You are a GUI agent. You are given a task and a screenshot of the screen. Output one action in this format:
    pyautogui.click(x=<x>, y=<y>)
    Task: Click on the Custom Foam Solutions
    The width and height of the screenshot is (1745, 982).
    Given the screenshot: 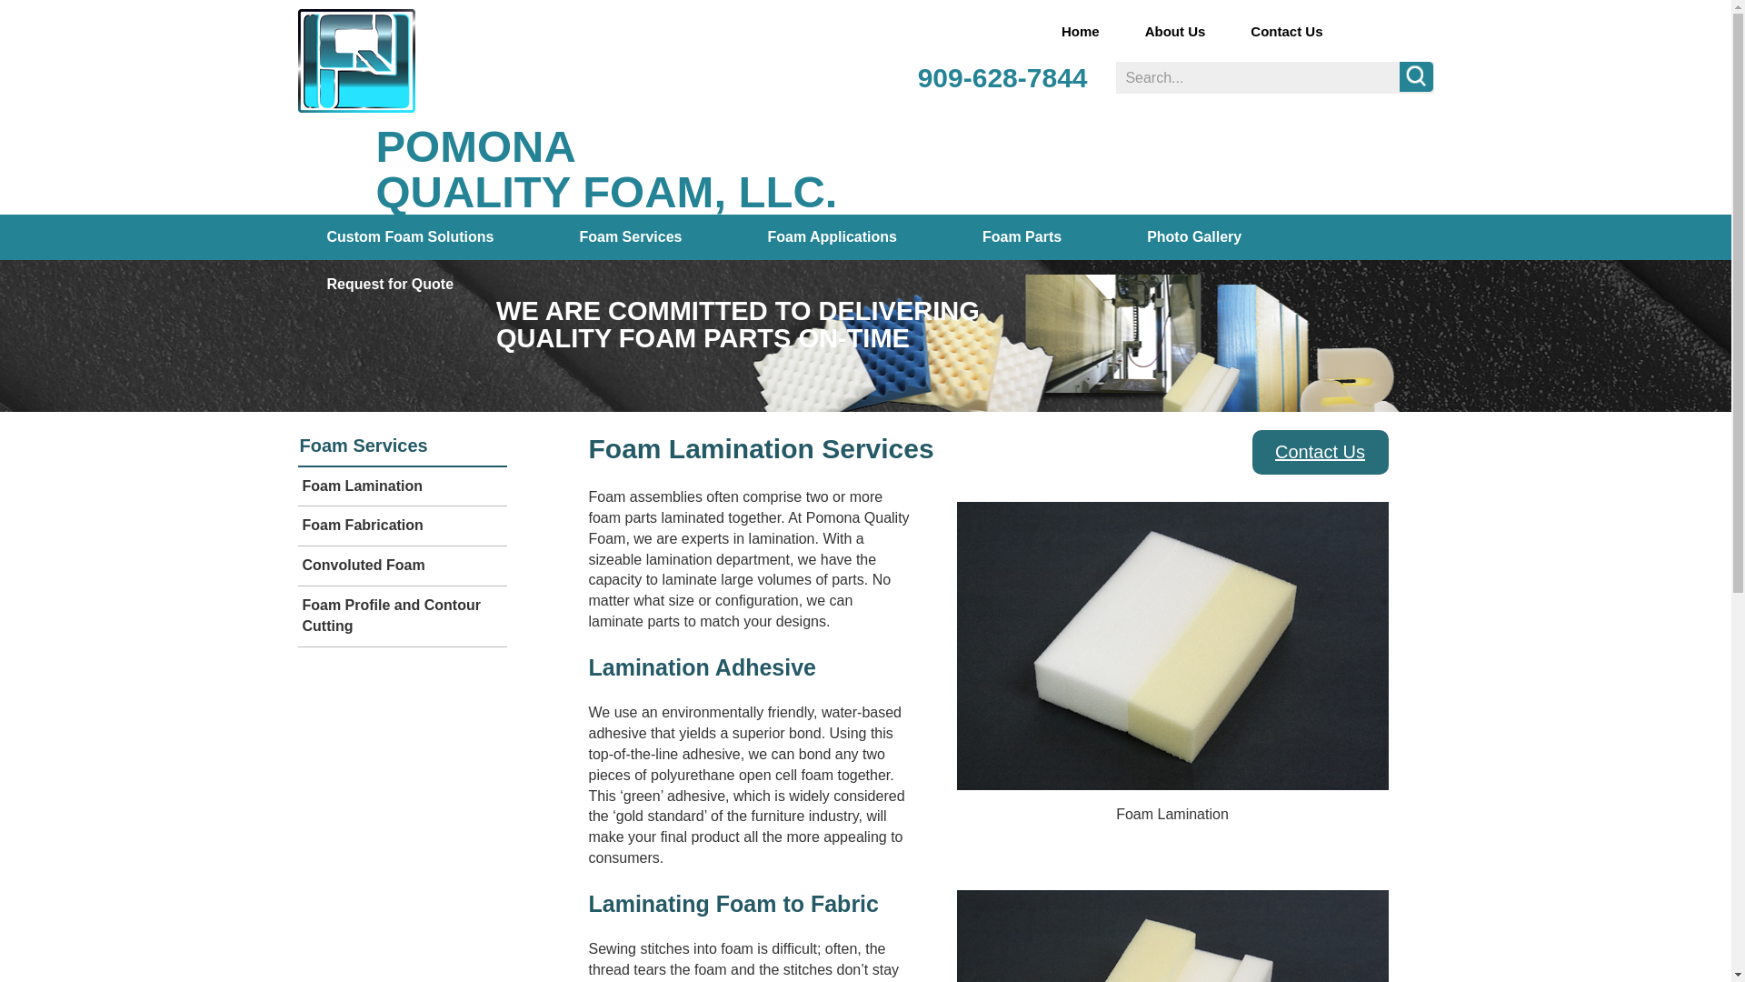 What is the action you would take?
    pyautogui.click(x=411, y=236)
    